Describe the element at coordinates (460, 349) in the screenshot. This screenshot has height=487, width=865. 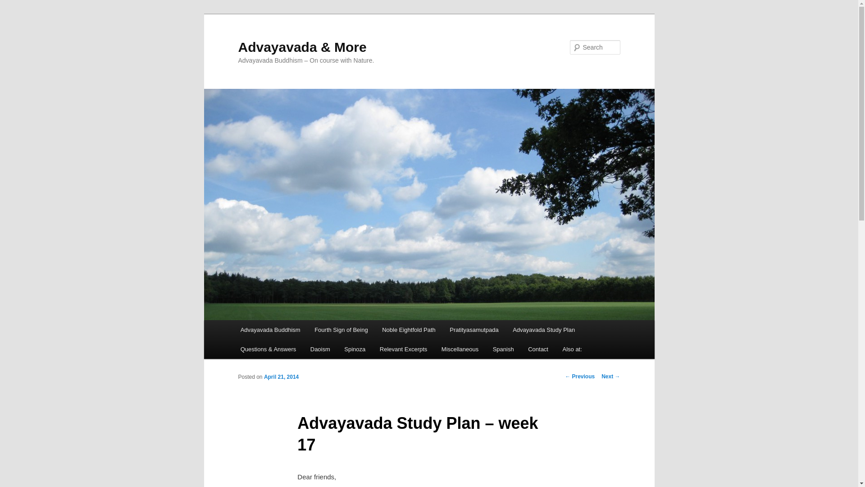
I see `Miscellaneous` at that location.